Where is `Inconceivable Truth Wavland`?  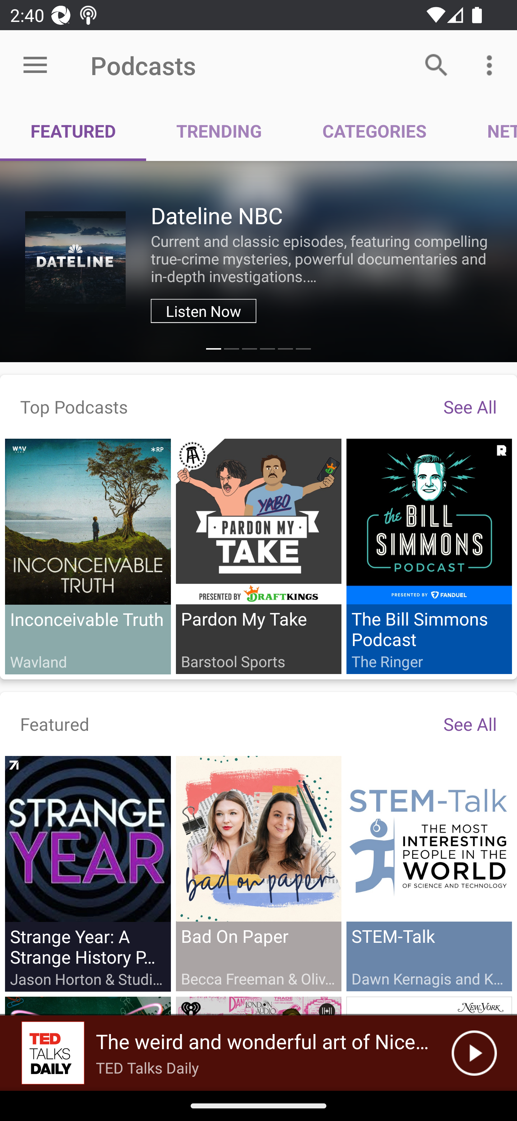 Inconceivable Truth Wavland is located at coordinates (88, 556).